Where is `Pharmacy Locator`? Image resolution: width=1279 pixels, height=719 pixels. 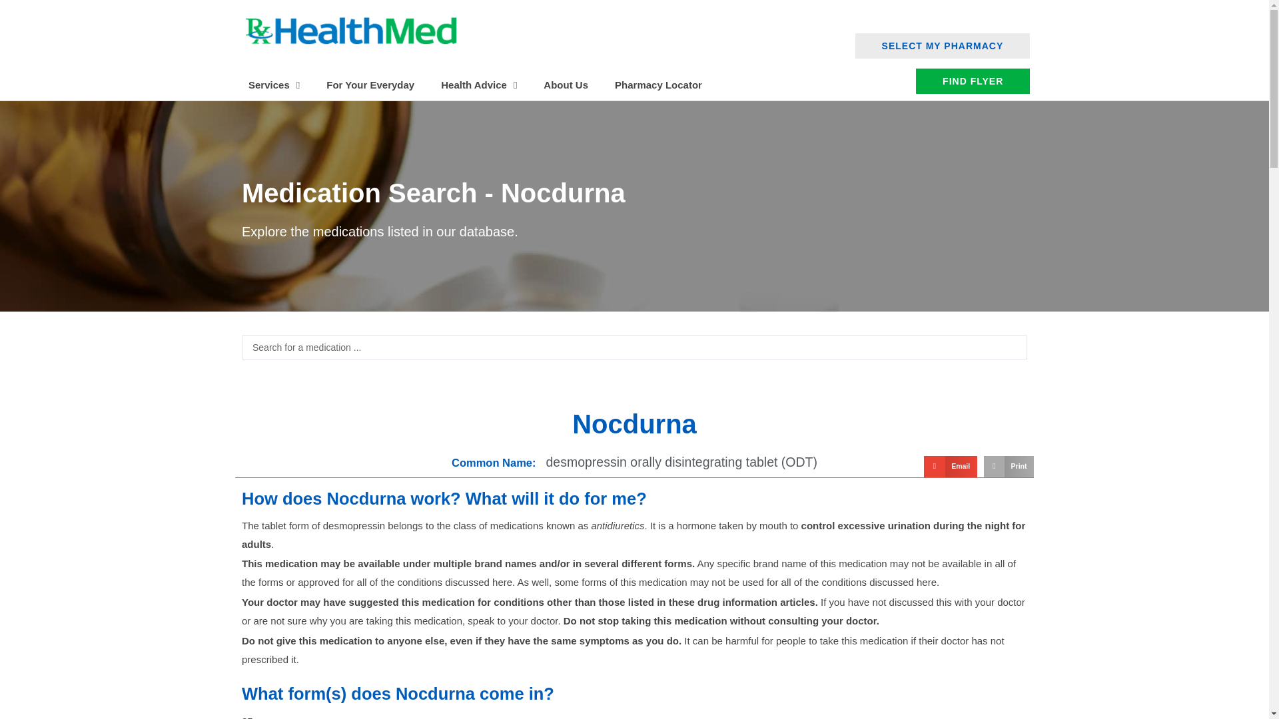 Pharmacy Locator is located at coordinates (658, 85).